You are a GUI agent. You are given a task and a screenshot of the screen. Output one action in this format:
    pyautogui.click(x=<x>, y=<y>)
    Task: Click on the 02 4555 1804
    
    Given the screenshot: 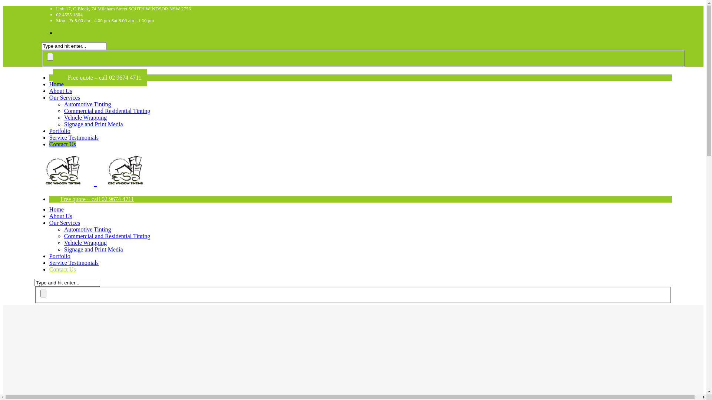 What is the action you would take?
    pyautogui.click(x=69, y=15)
    